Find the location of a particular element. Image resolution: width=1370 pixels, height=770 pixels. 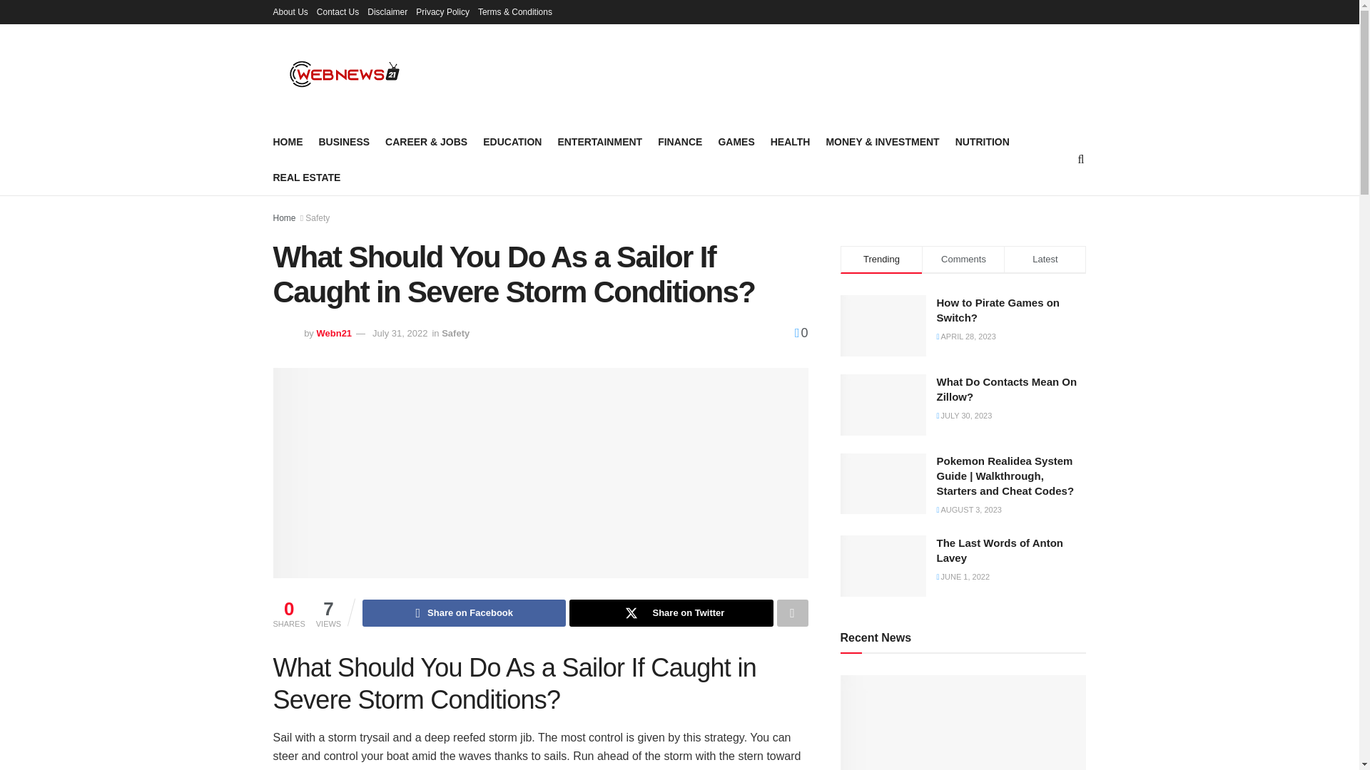

HOME is located at coordinates (288, 141).